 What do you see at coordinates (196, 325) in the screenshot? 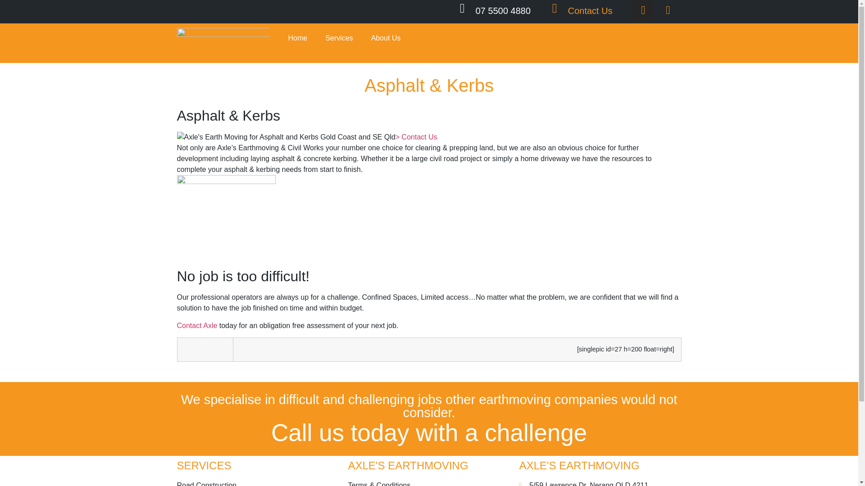
I see `Contact` at bounding box center [196, 325].